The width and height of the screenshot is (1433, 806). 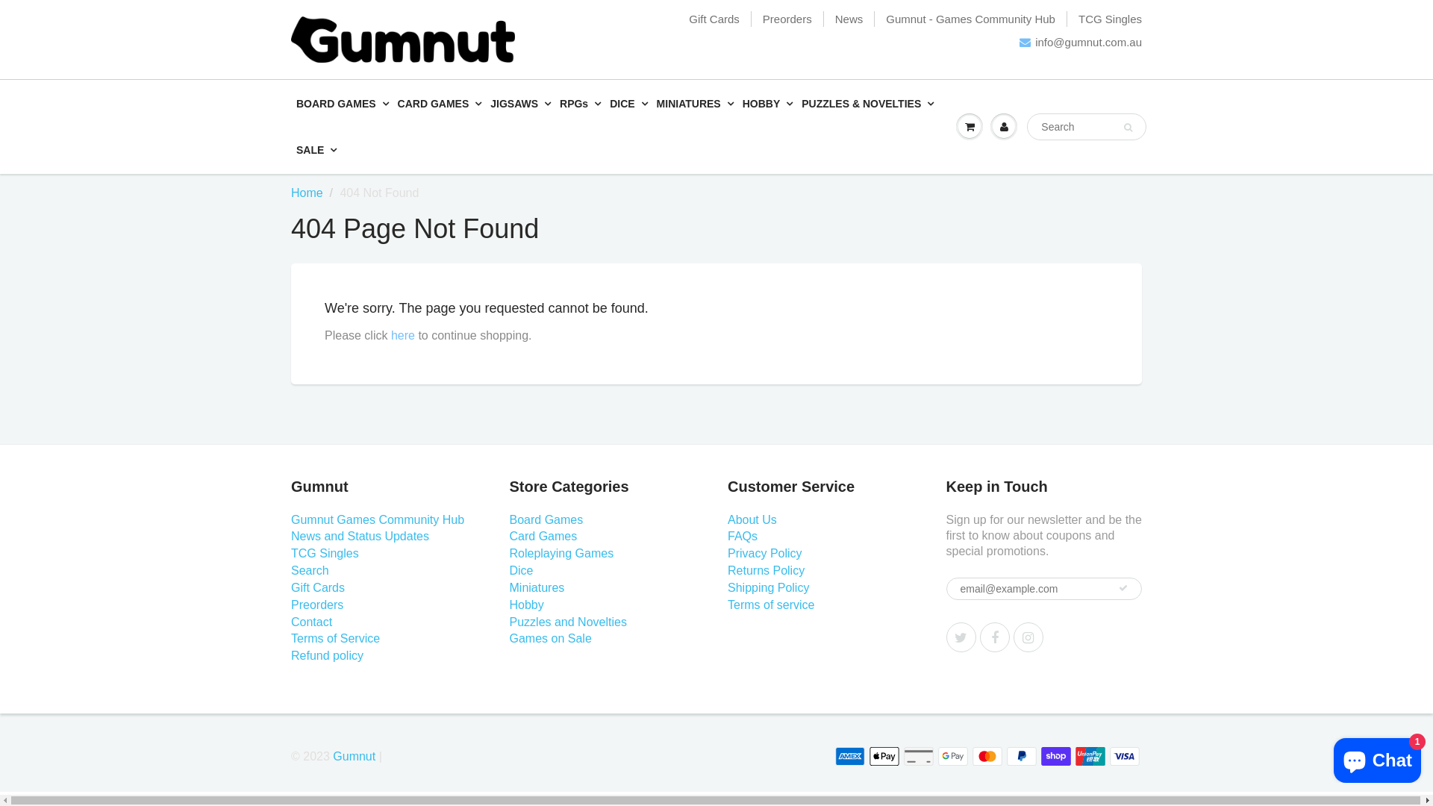 What do you see at coordinates (316, 150) in the screenshot?
I see `SALE` at bounding box center [316, 150].